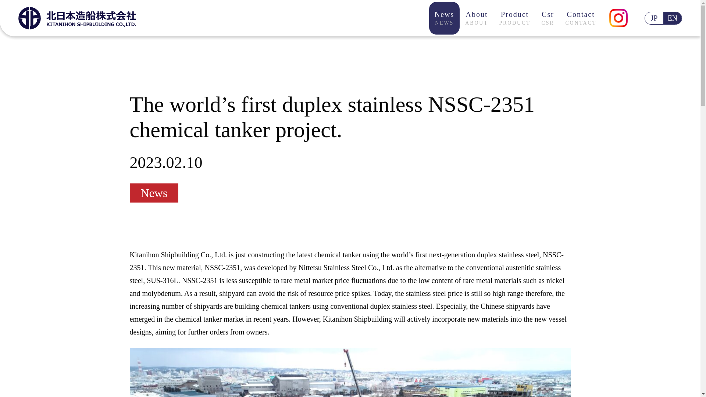  Describe the element at coordinates (377, 12) in the screenshot. I see `List of officers` at that location.